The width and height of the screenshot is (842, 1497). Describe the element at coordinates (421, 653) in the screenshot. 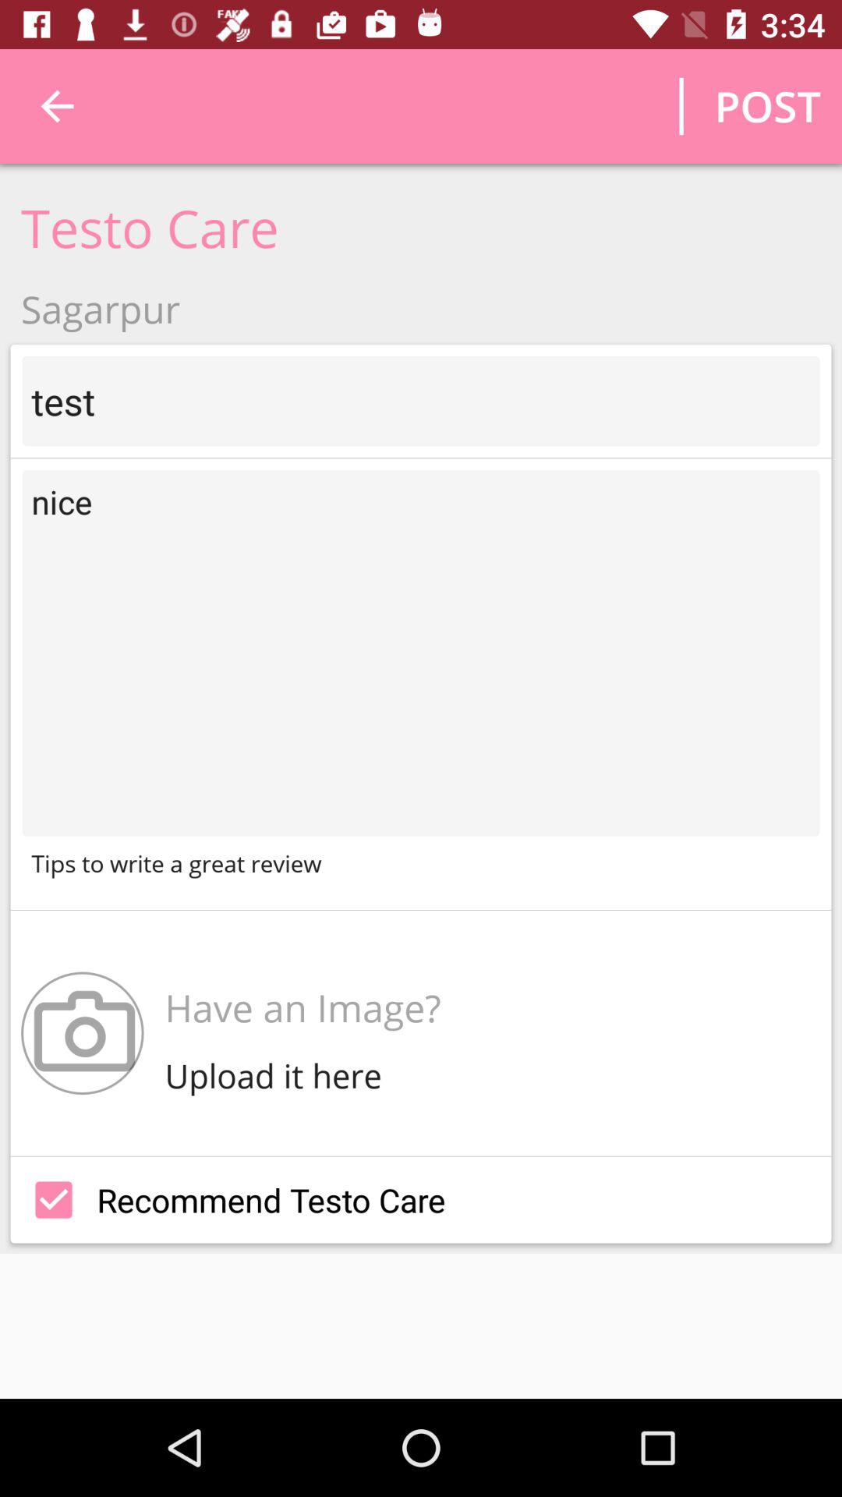

I see `choose the nice icon` at that location.